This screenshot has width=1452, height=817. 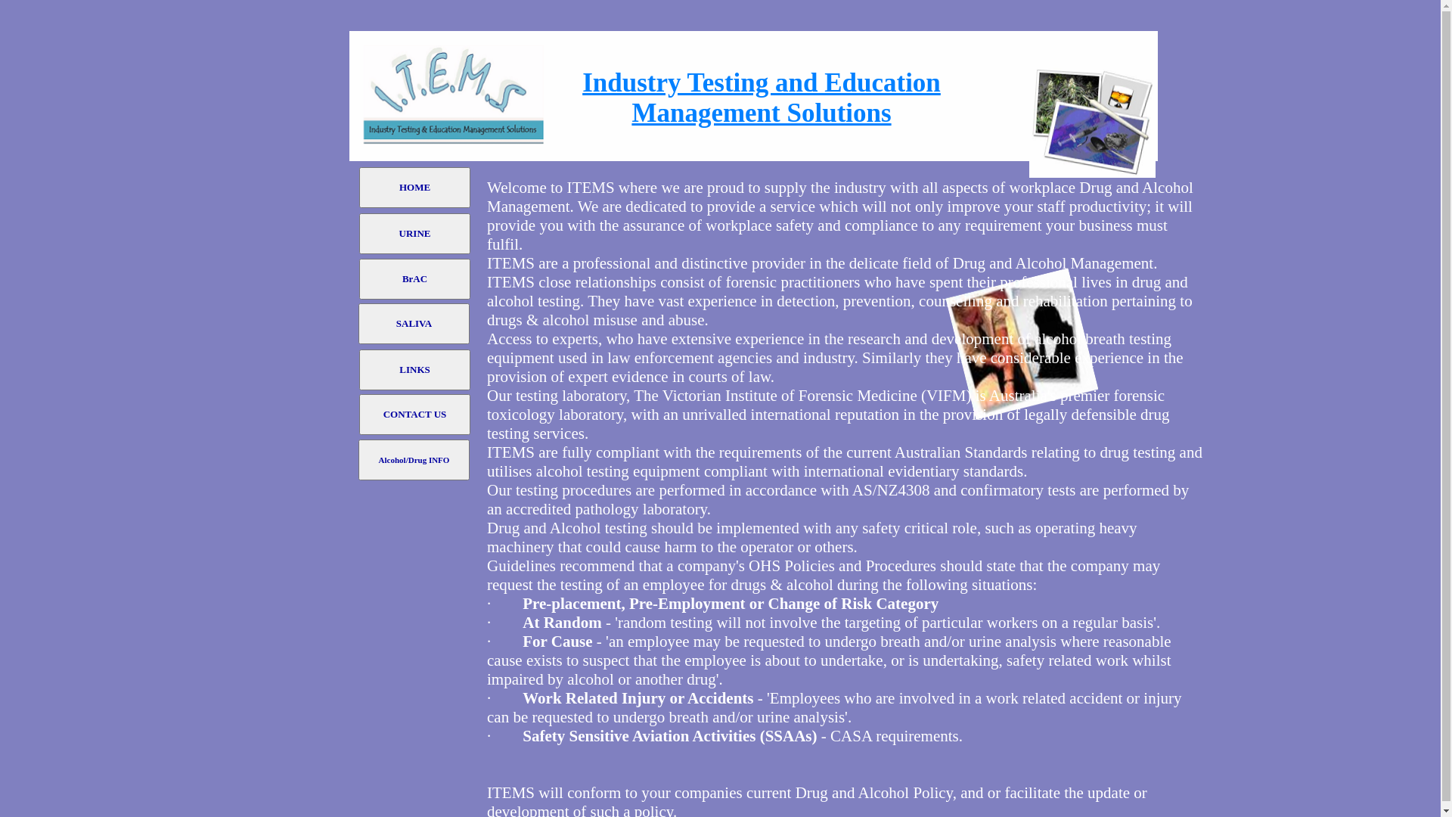 I want to click on SALIVA, so click(x=414, y=324).